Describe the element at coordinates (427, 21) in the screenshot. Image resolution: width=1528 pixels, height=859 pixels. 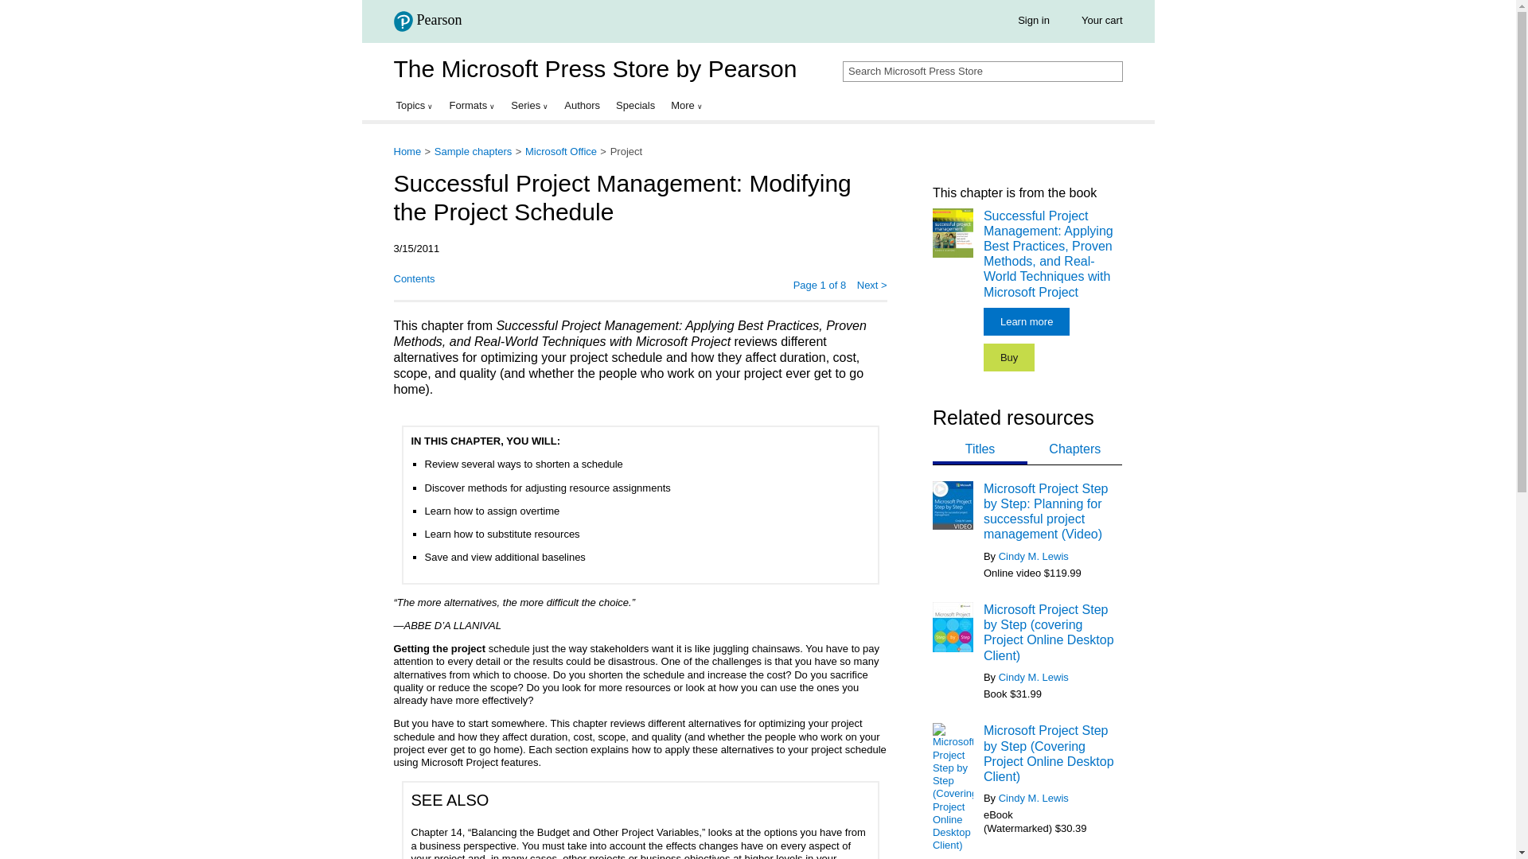
I see `Pearson` at that location.